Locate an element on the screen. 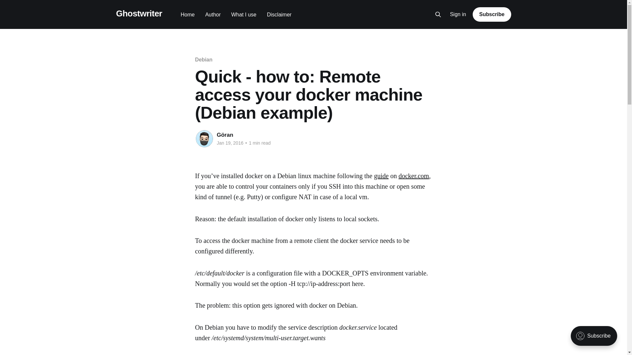  Subscribe is located at coordinates (492, 14).